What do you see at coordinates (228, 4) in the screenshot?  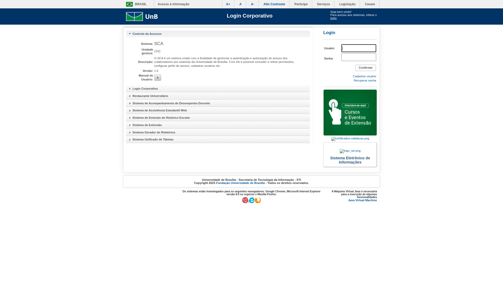 I see `A+` at bounding box center [228, 4].